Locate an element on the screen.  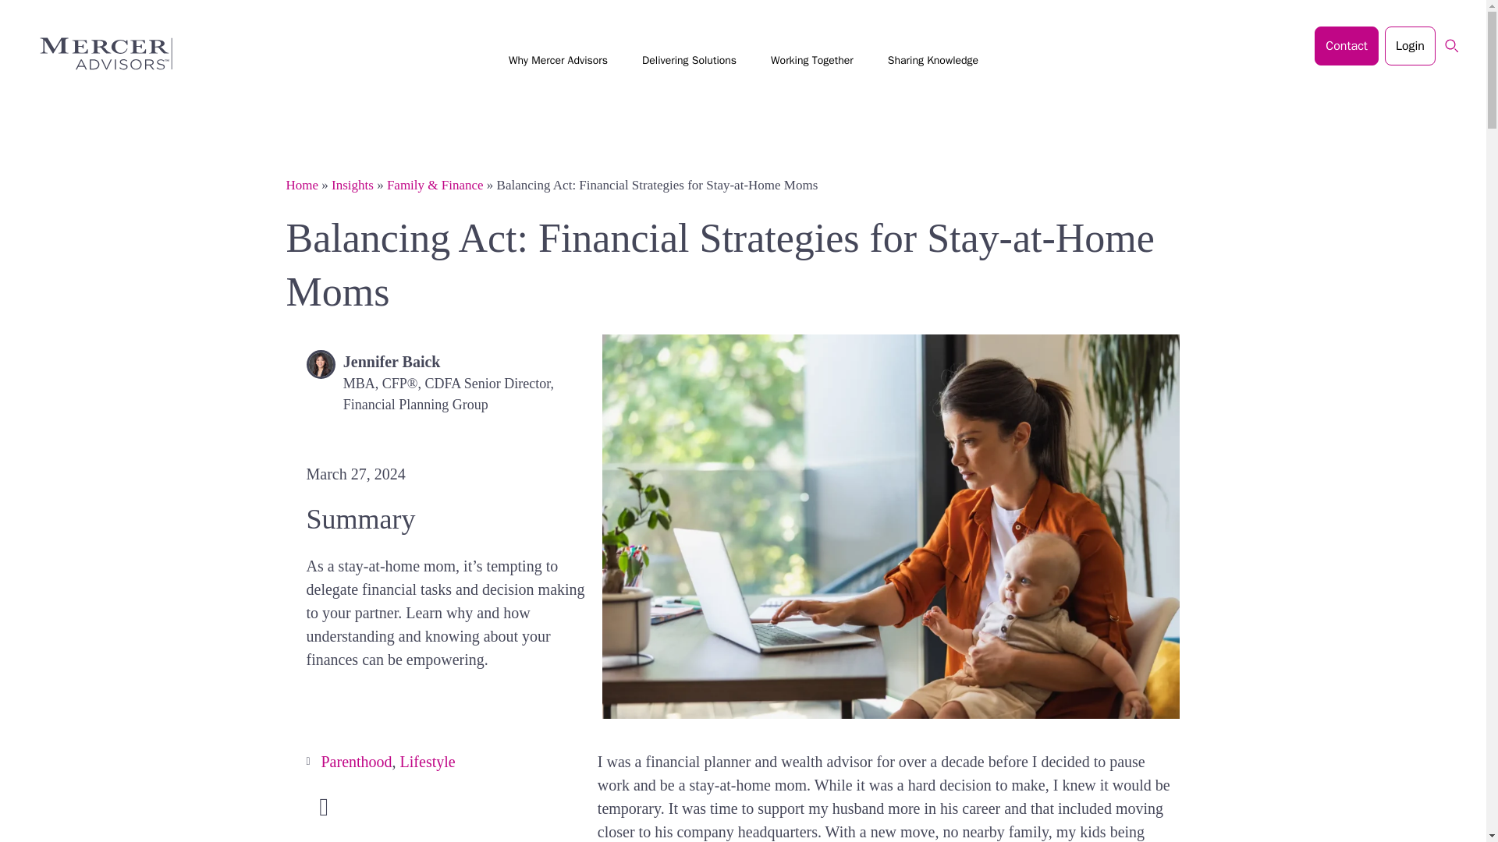
Mercer Advisors is located at coordinates (98, 53).